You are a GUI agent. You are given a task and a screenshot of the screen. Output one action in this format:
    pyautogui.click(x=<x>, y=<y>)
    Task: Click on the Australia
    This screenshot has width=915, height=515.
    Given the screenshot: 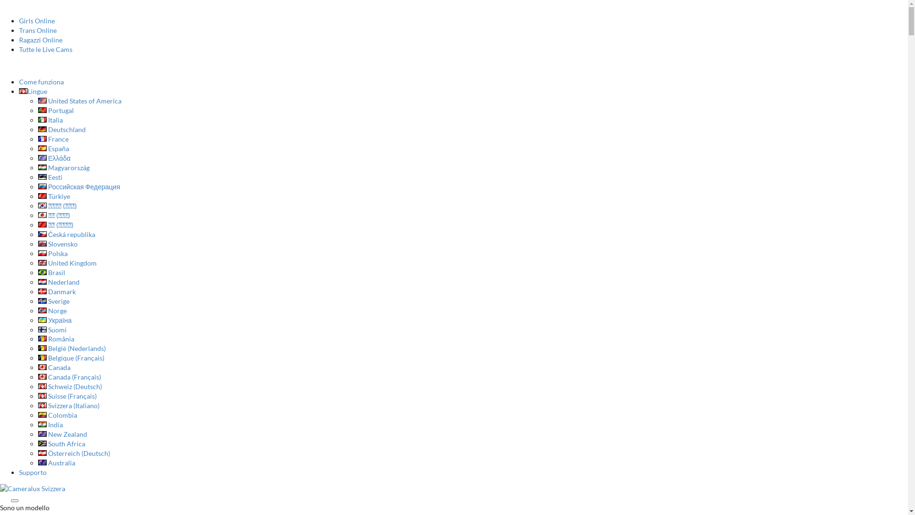 What is the action you would take?
    pyautogui.click(x=57, y=463)
    